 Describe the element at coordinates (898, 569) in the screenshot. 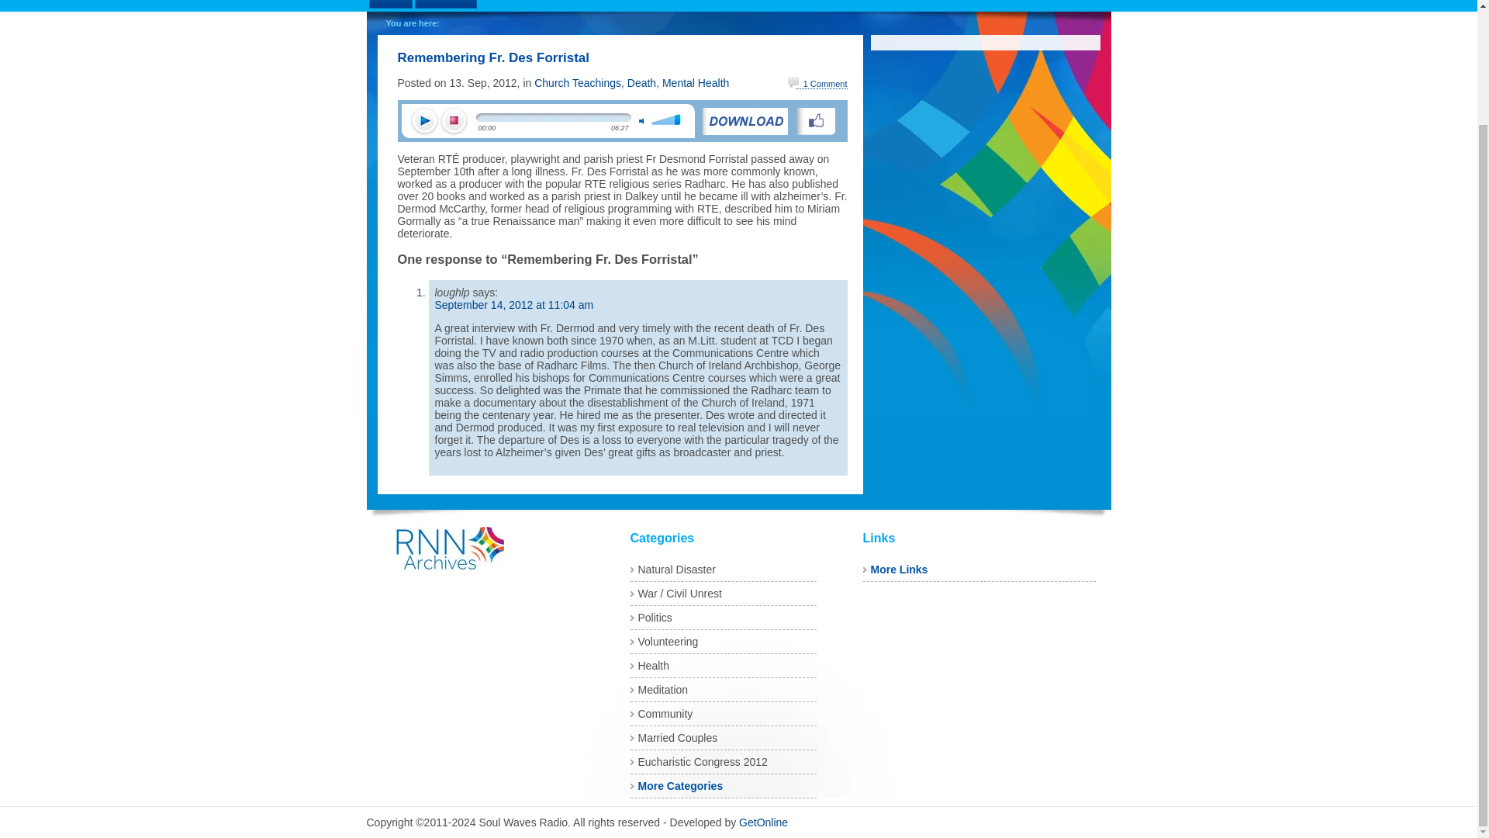

I see `More Links` at that location.